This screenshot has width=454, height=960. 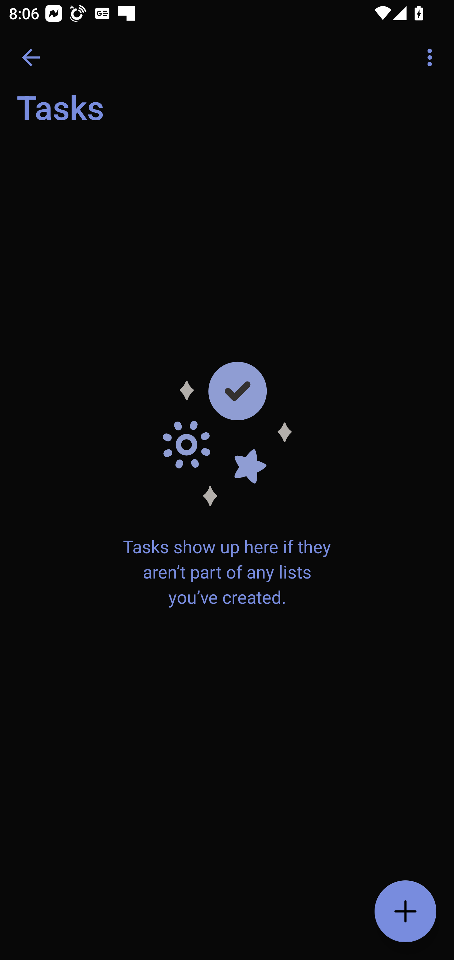 What do you see at coordinates (31, 57) in the screenshot?
I see `Back` at bounding box center [31, 57].